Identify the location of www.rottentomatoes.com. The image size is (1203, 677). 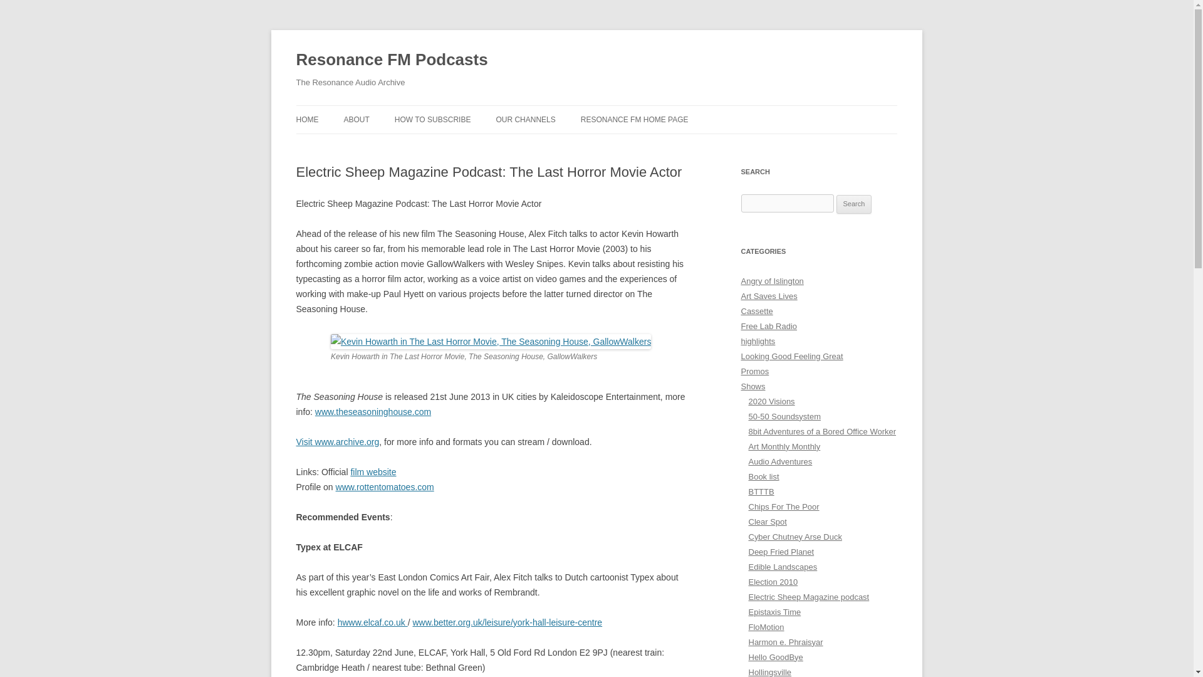
(385, 486).